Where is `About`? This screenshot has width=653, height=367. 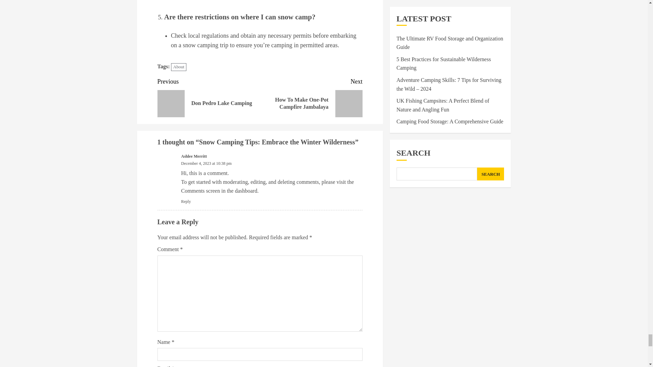 About is located at coordinates (179, 67).